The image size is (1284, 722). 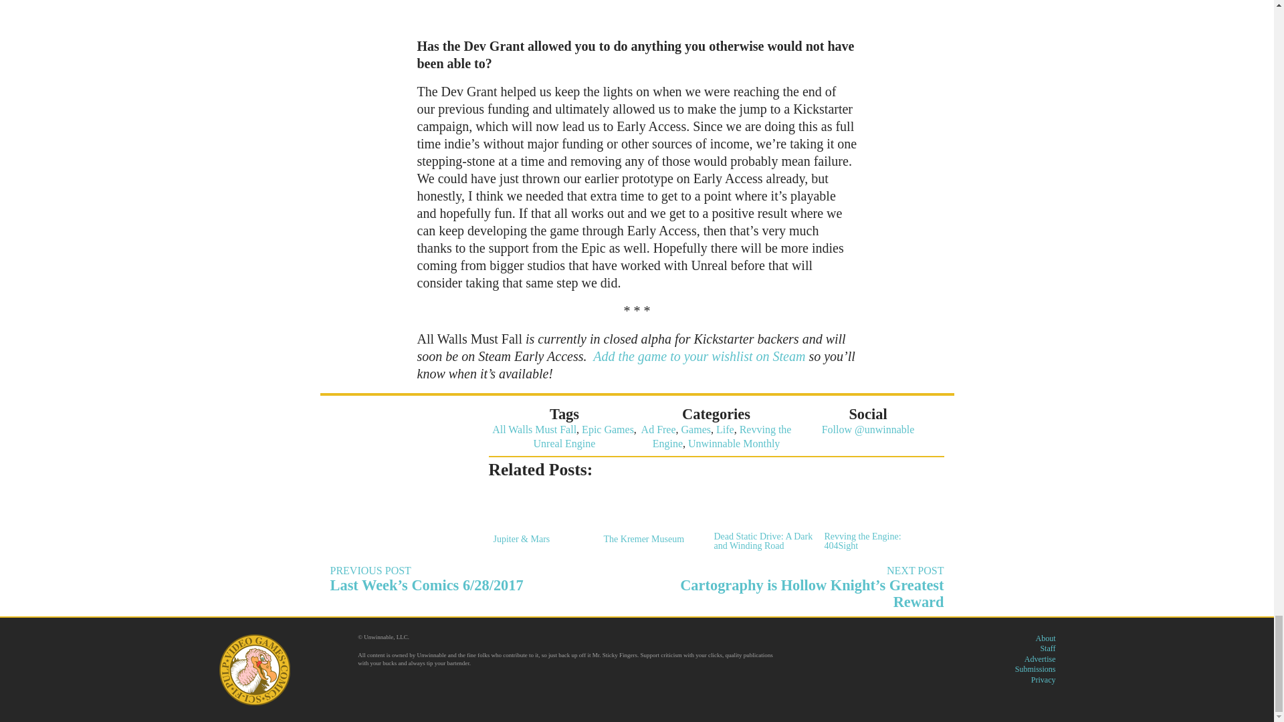 What do you see at coordinates (1040, 658) in the screenshot?
I see `Advertise` at bounding box center [1040, 658].